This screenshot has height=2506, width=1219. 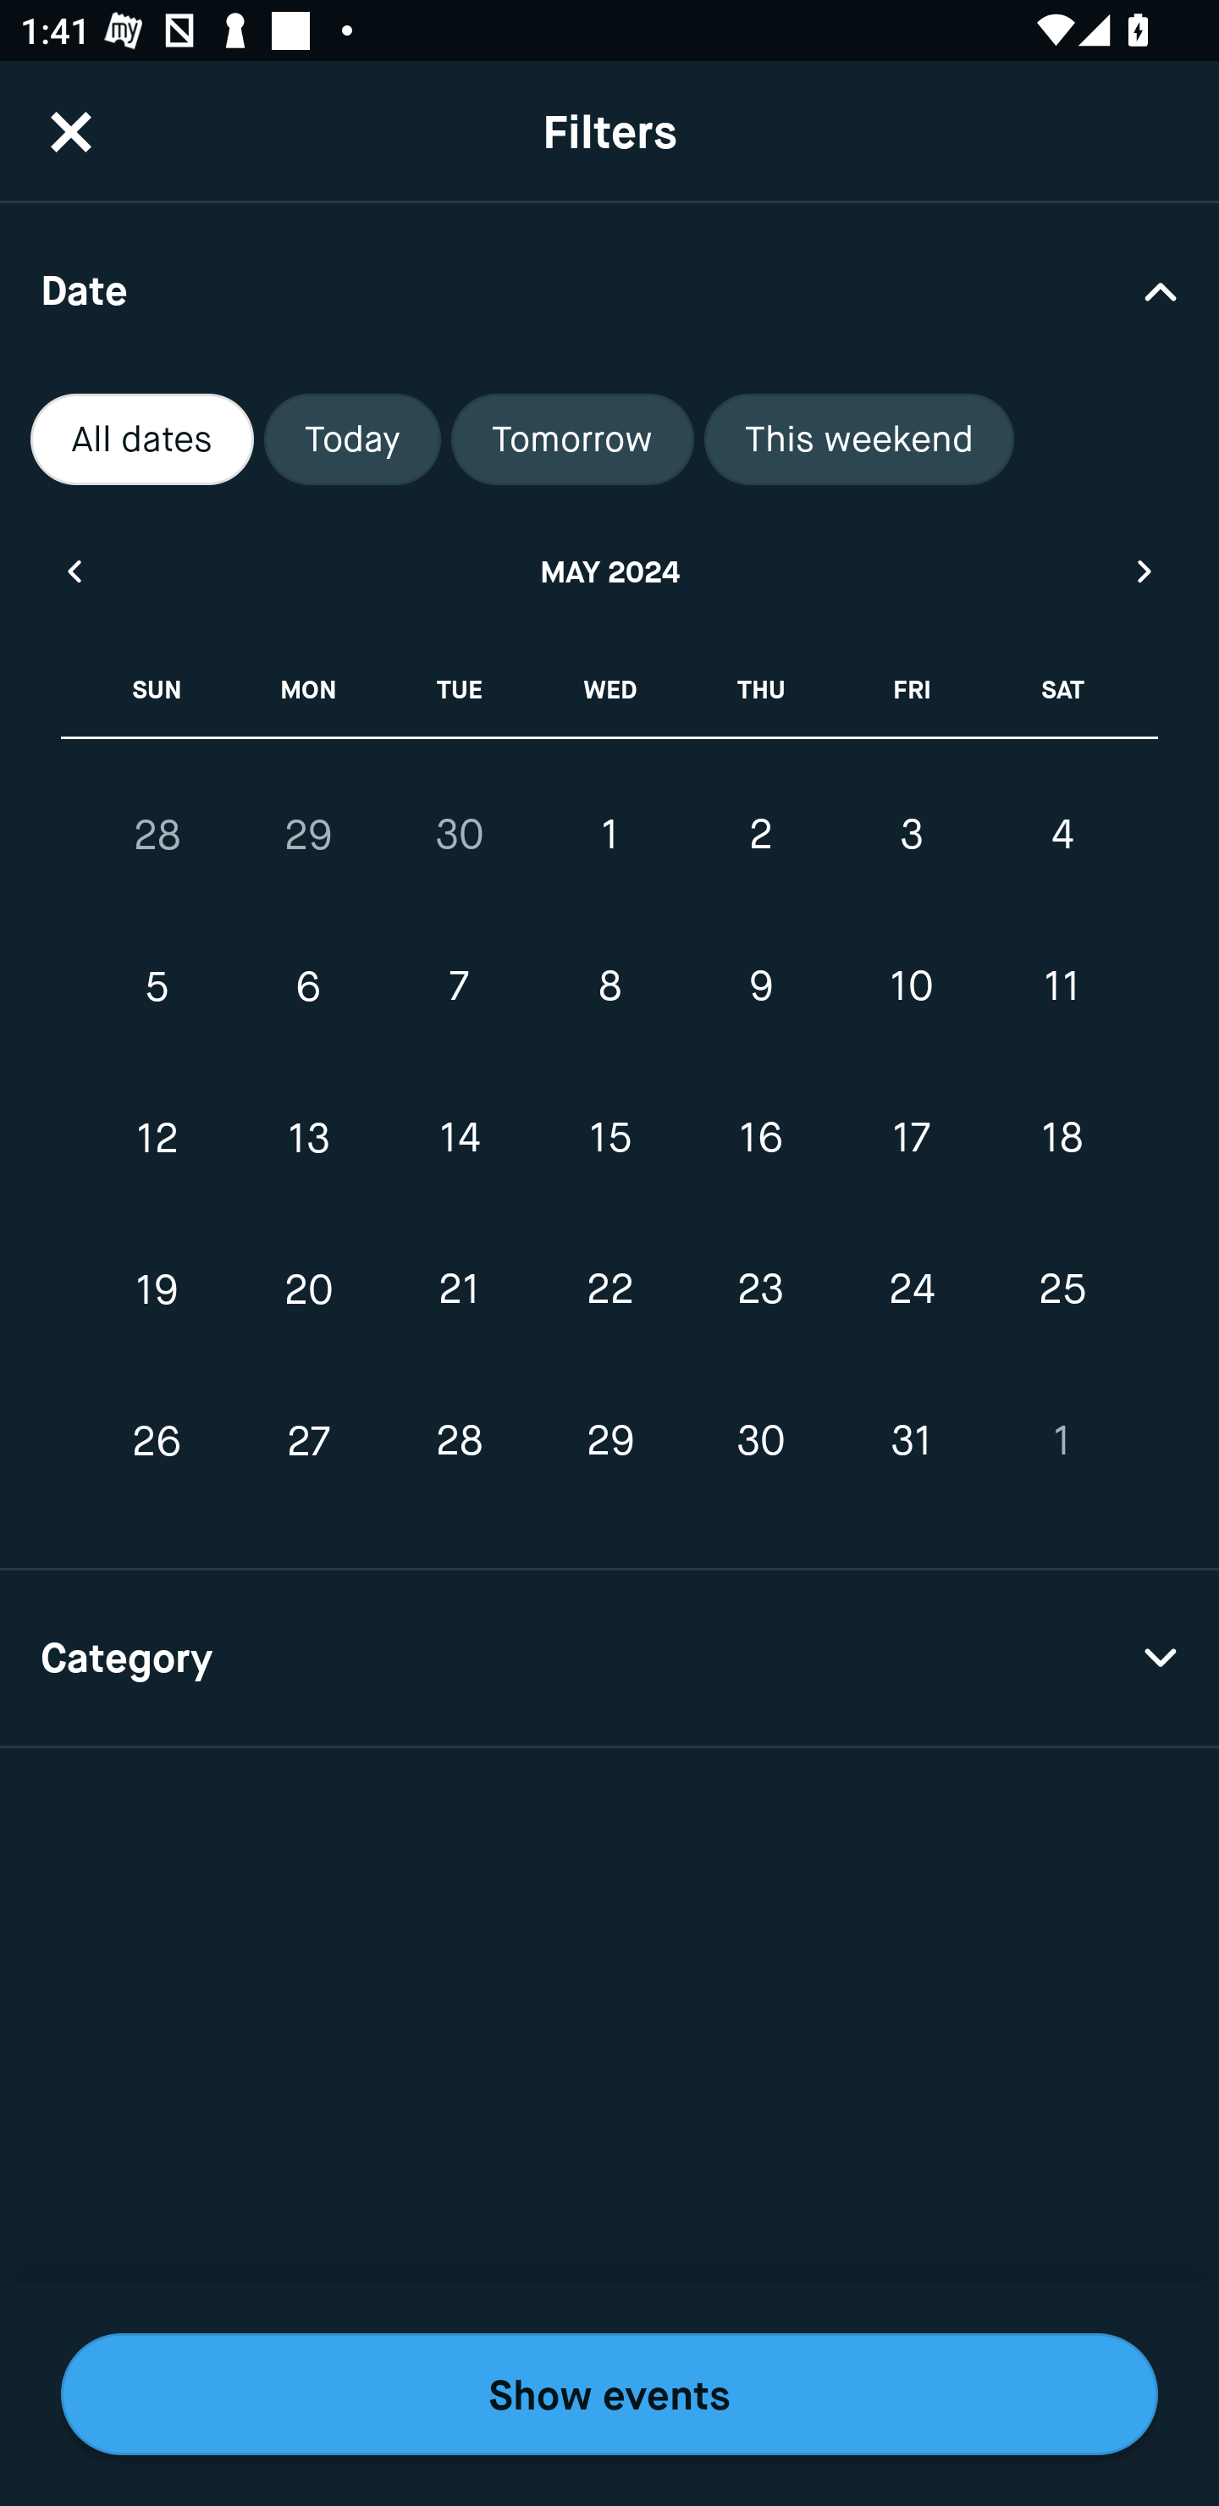 I want to click on Today, so click(x=352, y=439).